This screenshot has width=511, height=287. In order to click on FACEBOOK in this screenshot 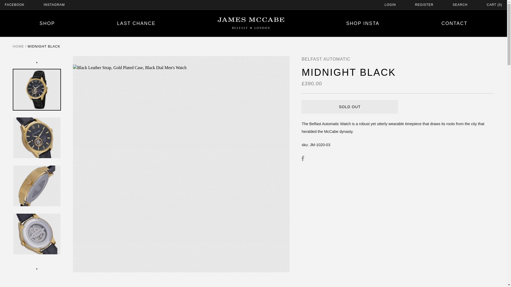, I will do `click(14, 5)`.